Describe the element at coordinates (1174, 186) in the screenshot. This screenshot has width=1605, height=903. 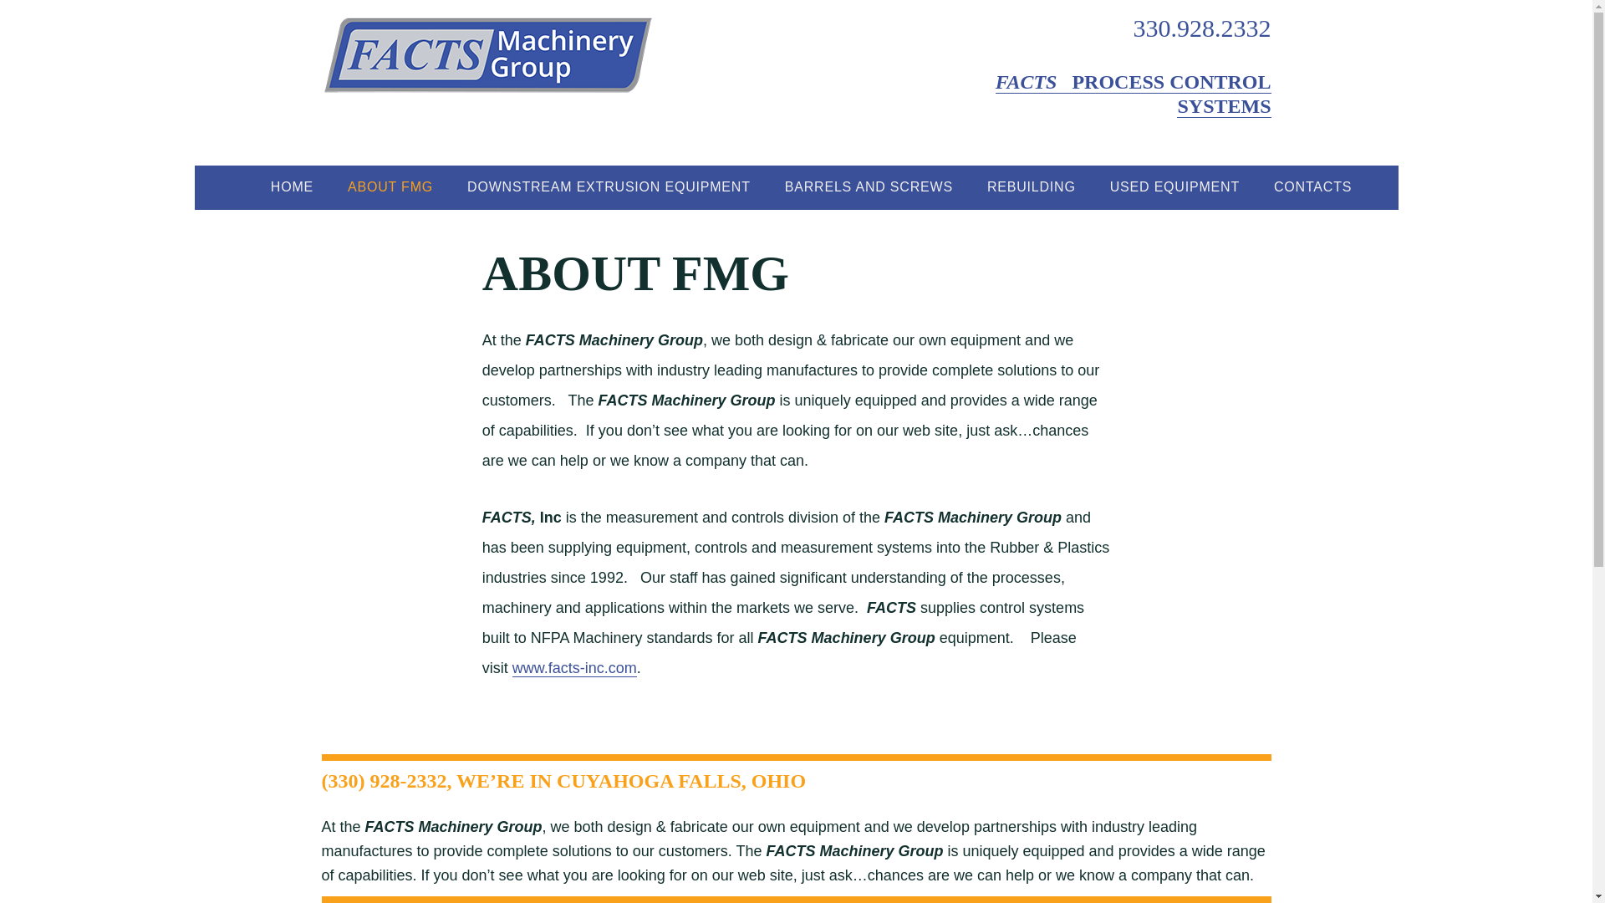
I see `USED EQUIPMENT` at that location.